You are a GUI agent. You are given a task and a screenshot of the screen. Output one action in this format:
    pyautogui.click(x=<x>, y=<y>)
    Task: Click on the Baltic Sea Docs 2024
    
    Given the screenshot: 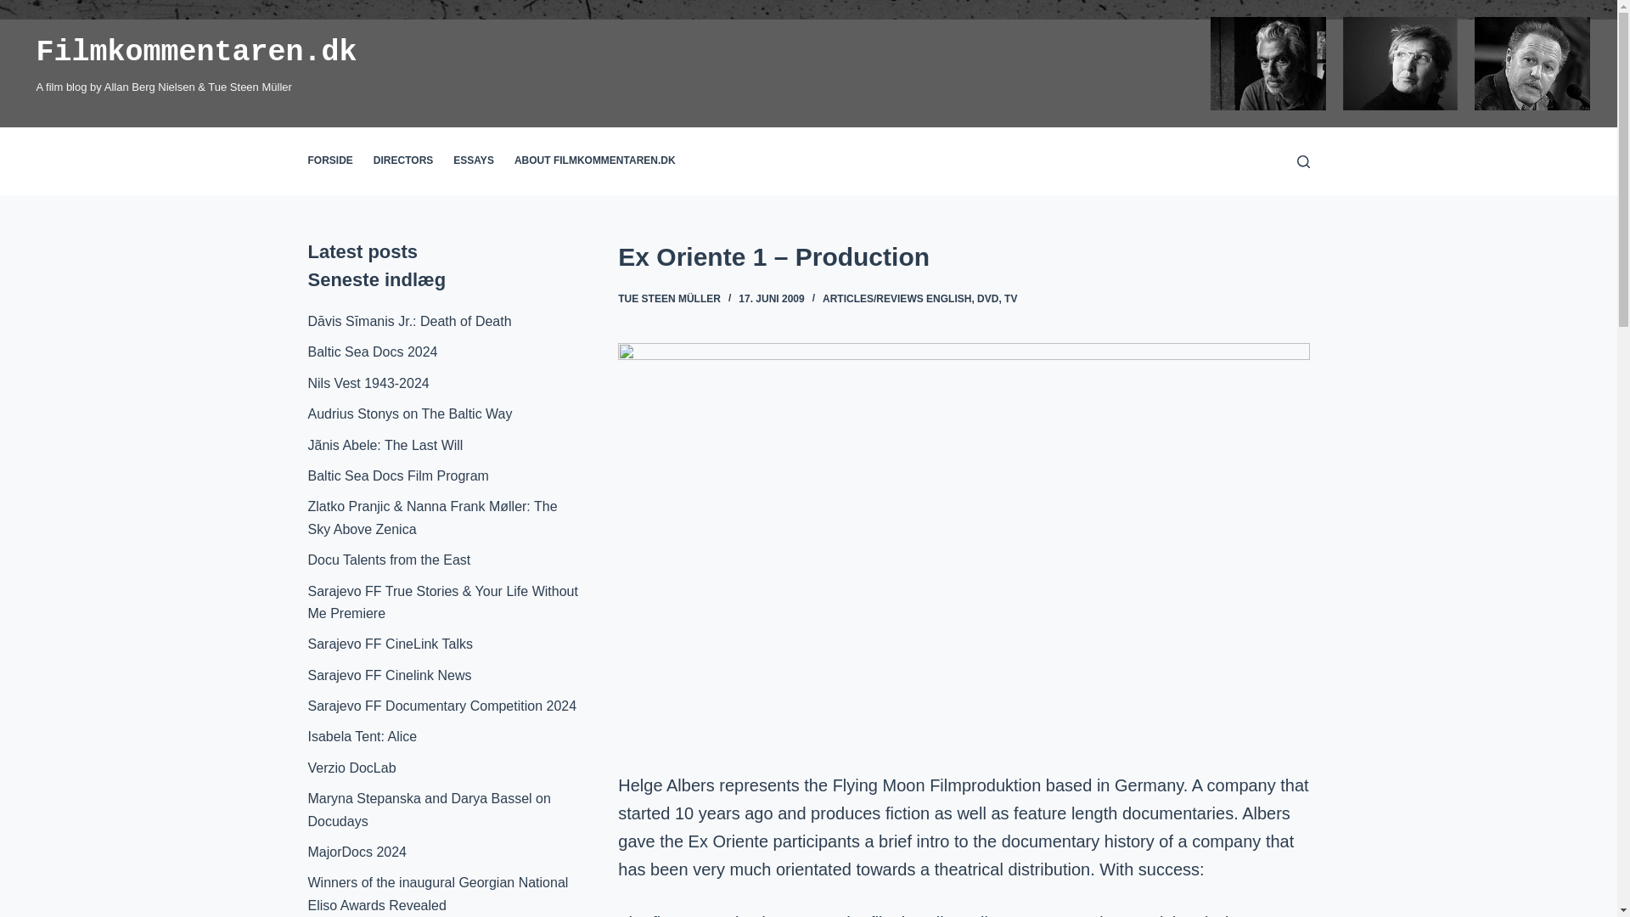 What is the action you would take?
    pyautogui.click(x=372, y=352)
    